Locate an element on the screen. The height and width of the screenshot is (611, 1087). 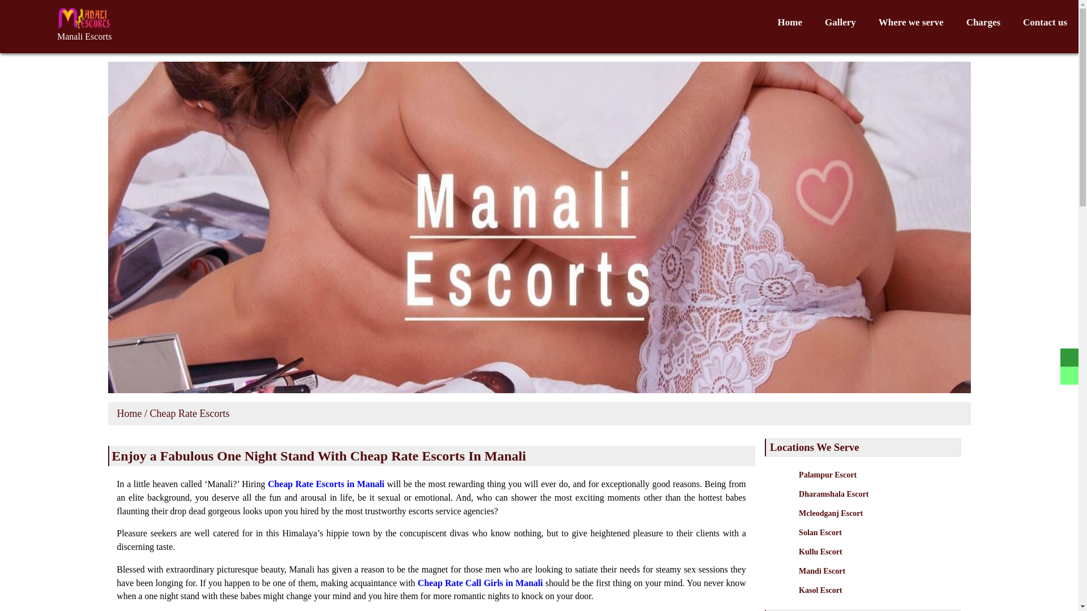
Cheap Rate Call Girls in Manali is located at coordinates (480, 583).